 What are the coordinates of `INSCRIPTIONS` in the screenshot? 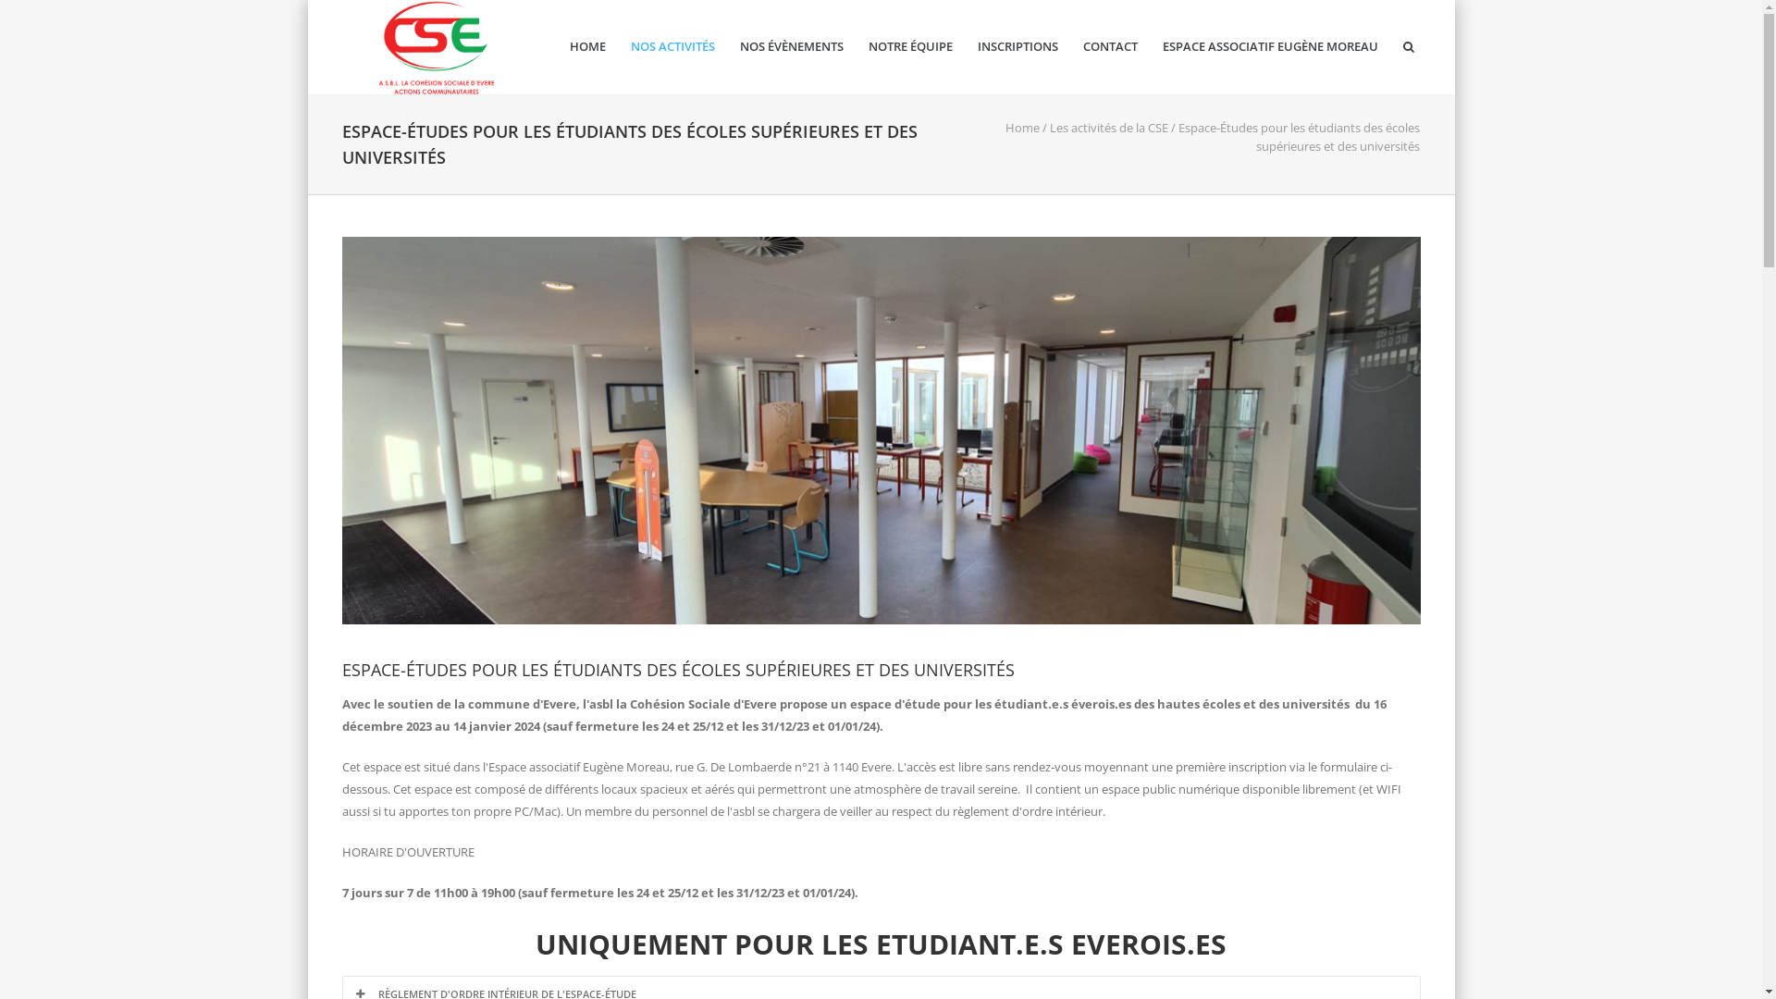 It's located at (1017, 47).